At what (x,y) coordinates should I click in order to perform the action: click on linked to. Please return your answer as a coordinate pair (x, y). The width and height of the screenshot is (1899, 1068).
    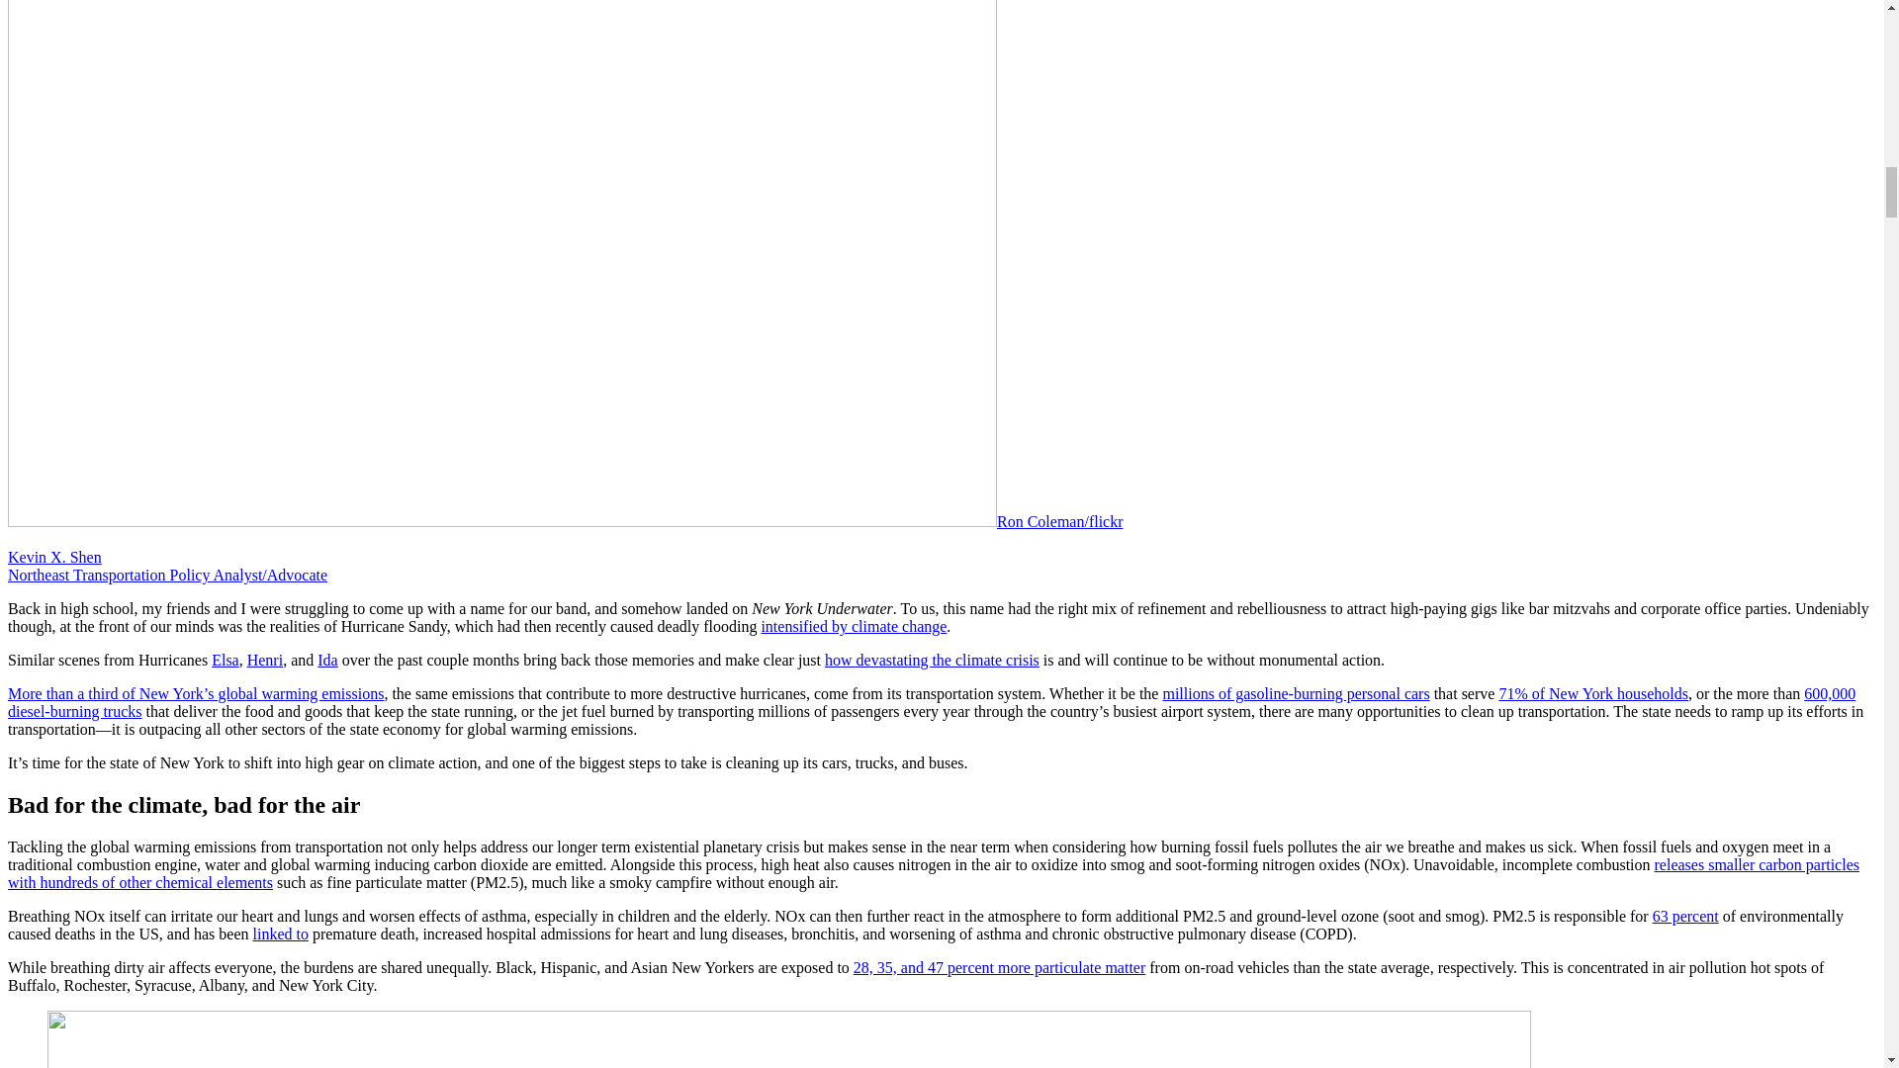
    Looking at the image, I should click on (280, 934).